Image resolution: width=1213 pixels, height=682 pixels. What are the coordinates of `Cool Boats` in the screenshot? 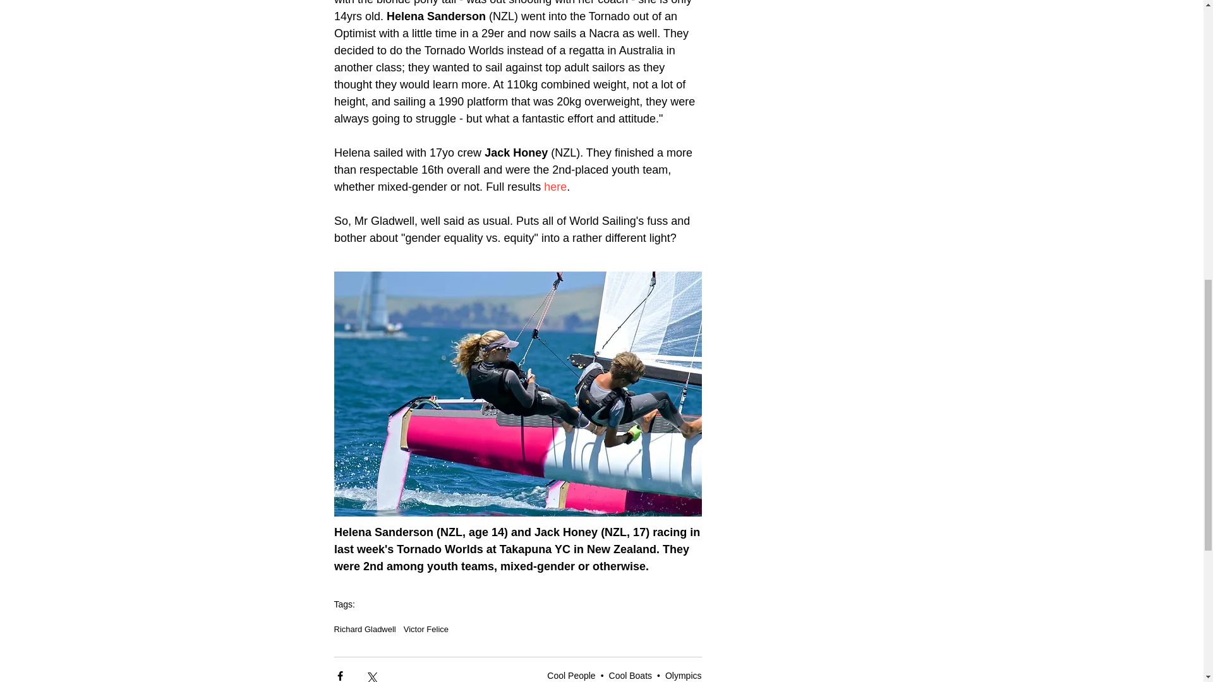 It's located at (631, 675).